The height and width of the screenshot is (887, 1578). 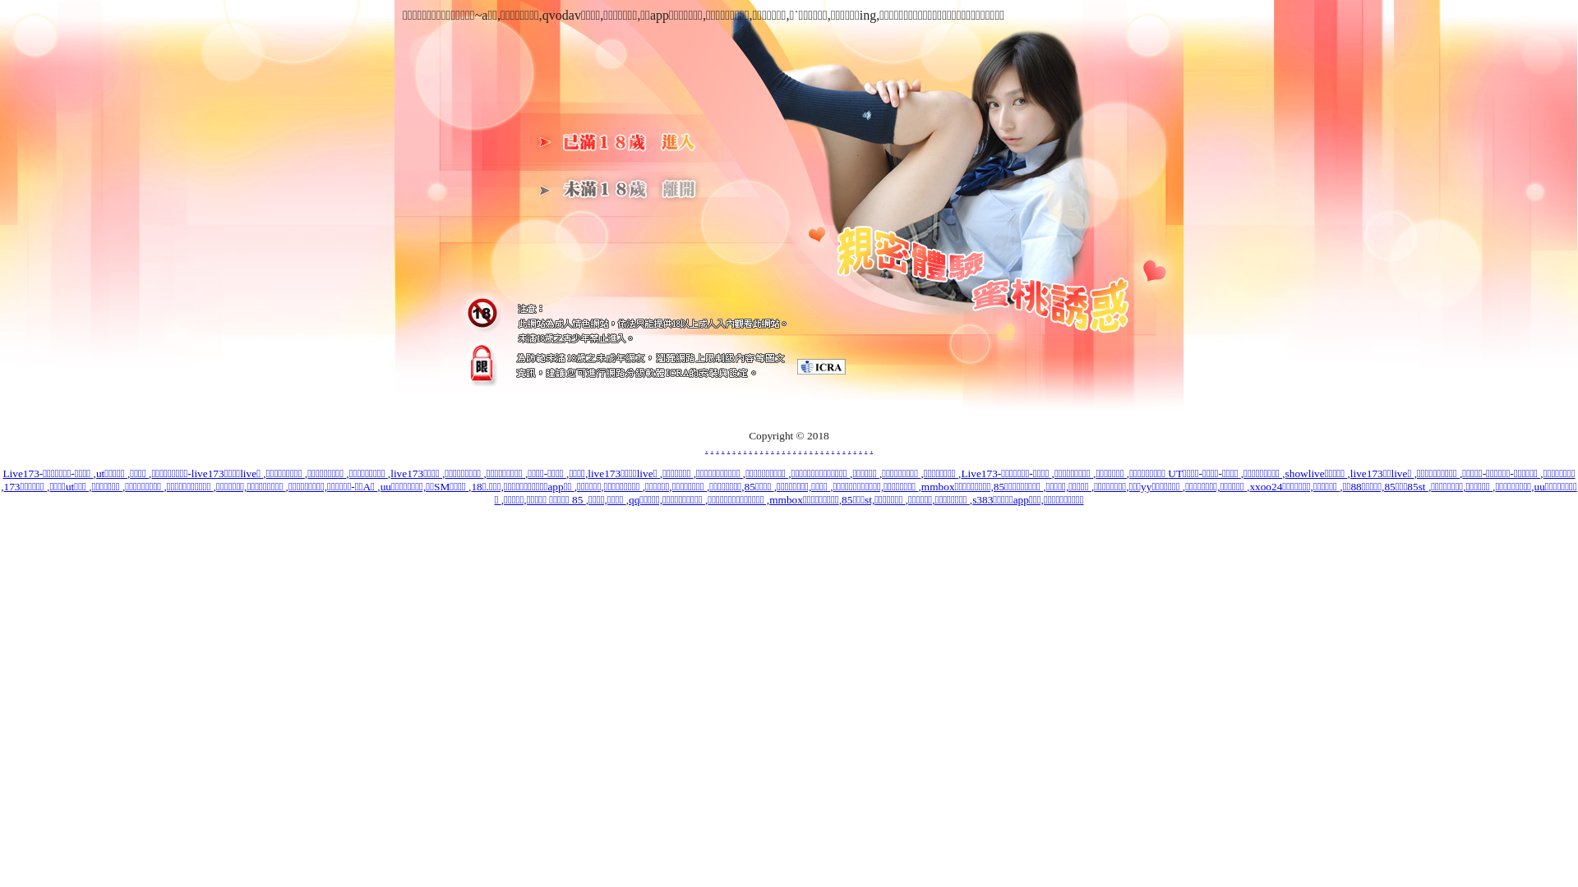 What do you see at coordinates (805, 448) in the screenshot?
I see `.` at bounding box center [805, 448].